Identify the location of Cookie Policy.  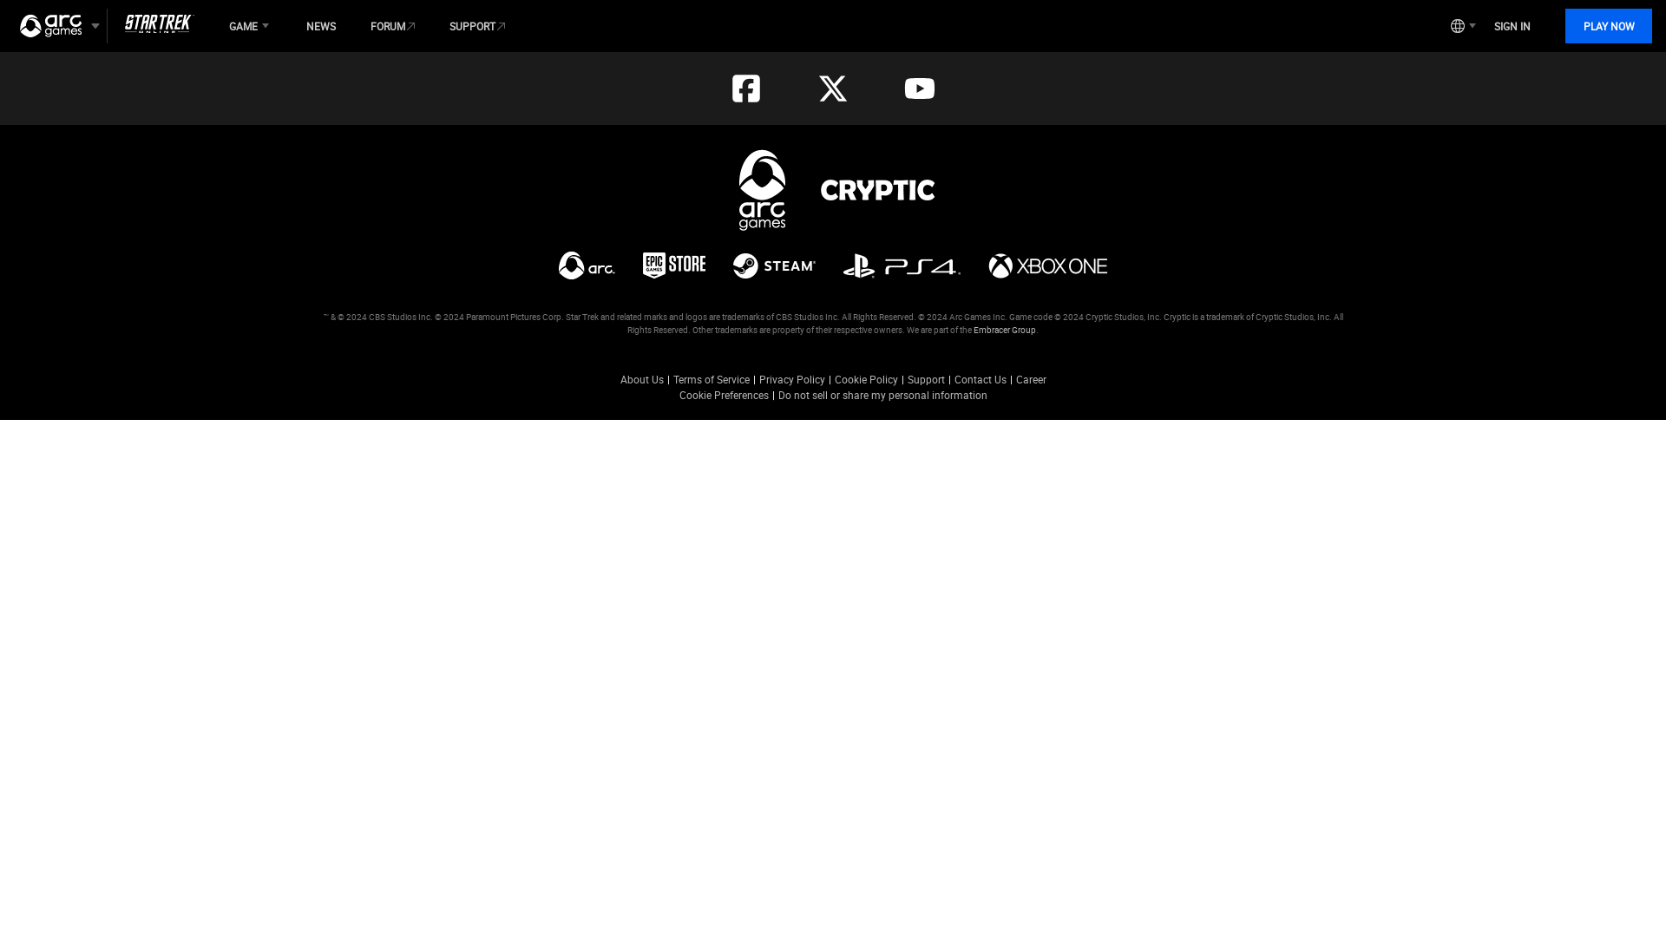
(866, 378).